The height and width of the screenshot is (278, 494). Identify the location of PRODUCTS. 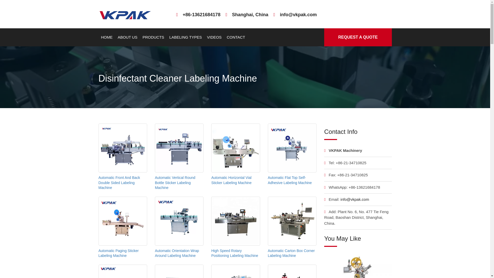
(153, 37).